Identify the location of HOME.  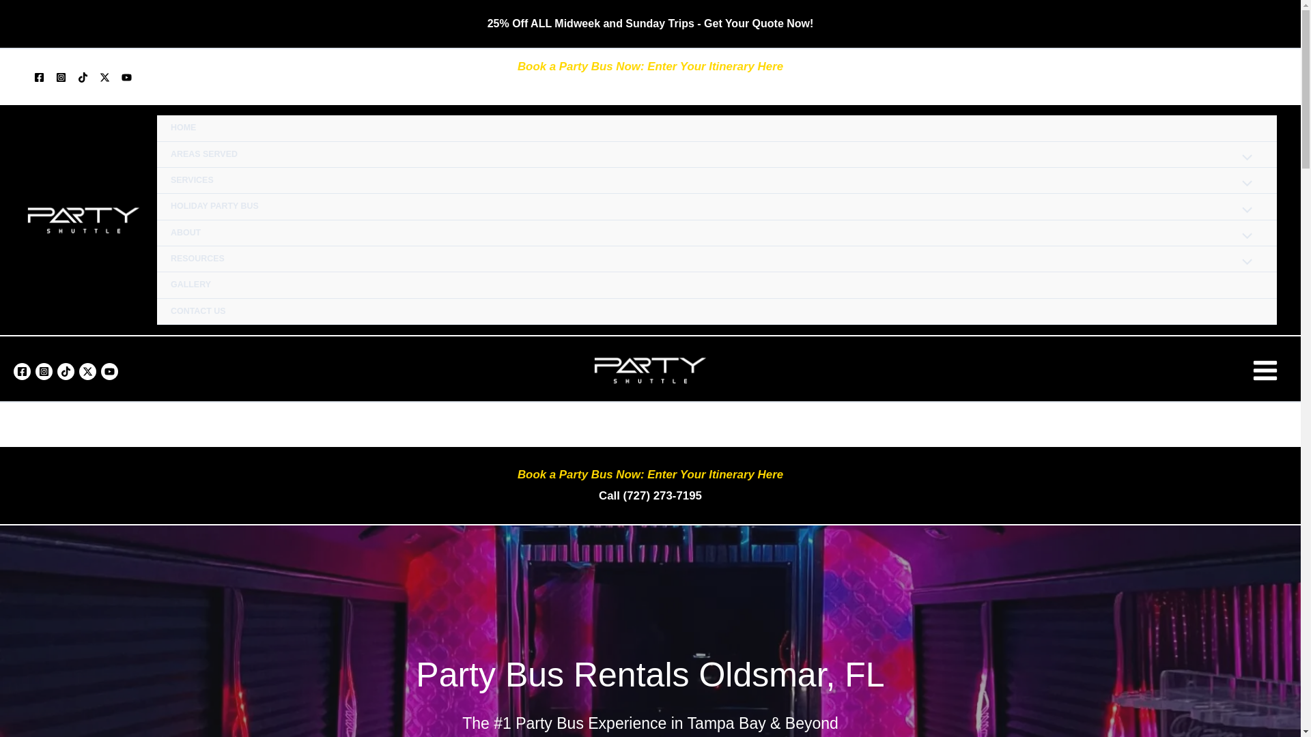
(717, 128).